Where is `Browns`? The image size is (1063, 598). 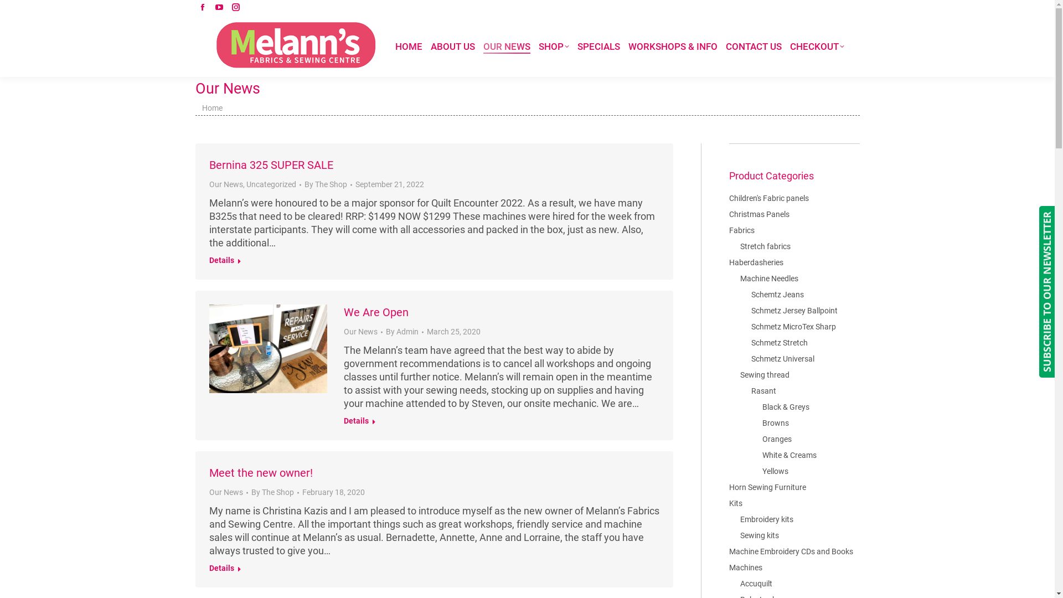 Browns is located at coordinates (775, 423).